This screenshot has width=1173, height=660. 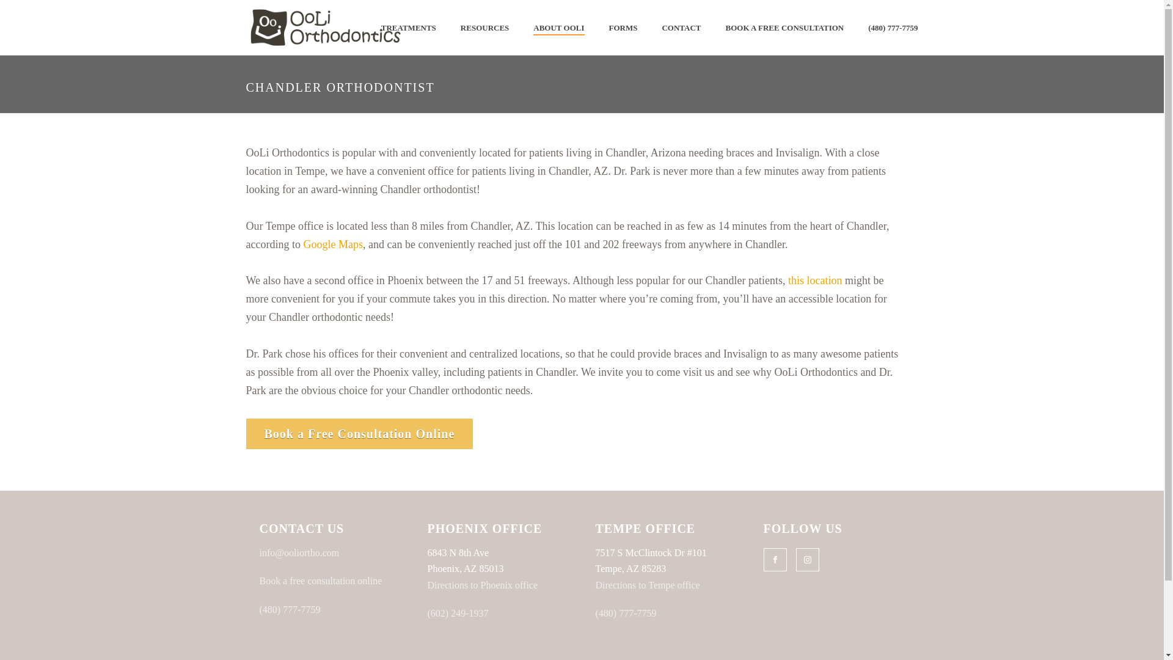 What do you see at coordinates (806, 560) in the screenshot?
I see `Follow Us instagram` at bounding box center [806, 560].